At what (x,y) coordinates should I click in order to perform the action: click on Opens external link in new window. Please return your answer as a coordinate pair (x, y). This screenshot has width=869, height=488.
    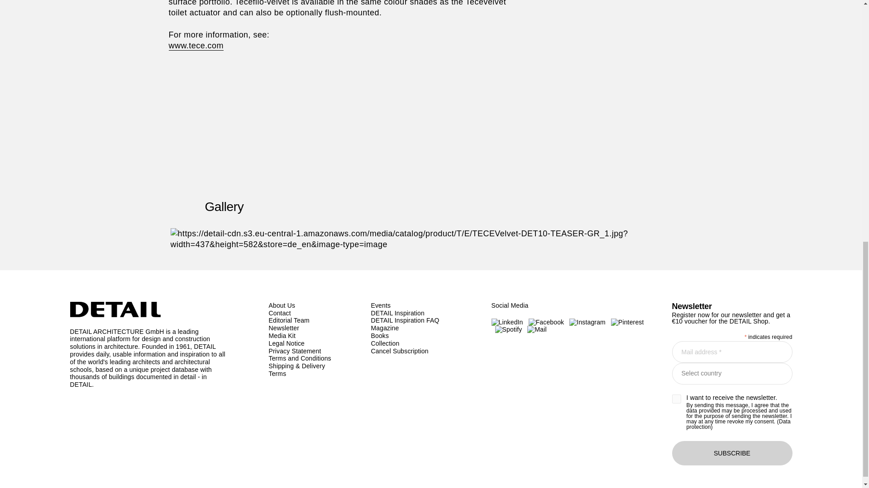
    Looking at the image, I should click on (196, 46).